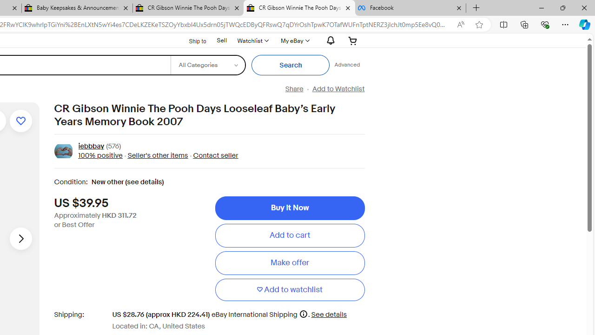 This screenshot has width=595, height=335. Describe the element at coordinates (155, 155) in the screenshot. I see `  Seller's other items` at that location.